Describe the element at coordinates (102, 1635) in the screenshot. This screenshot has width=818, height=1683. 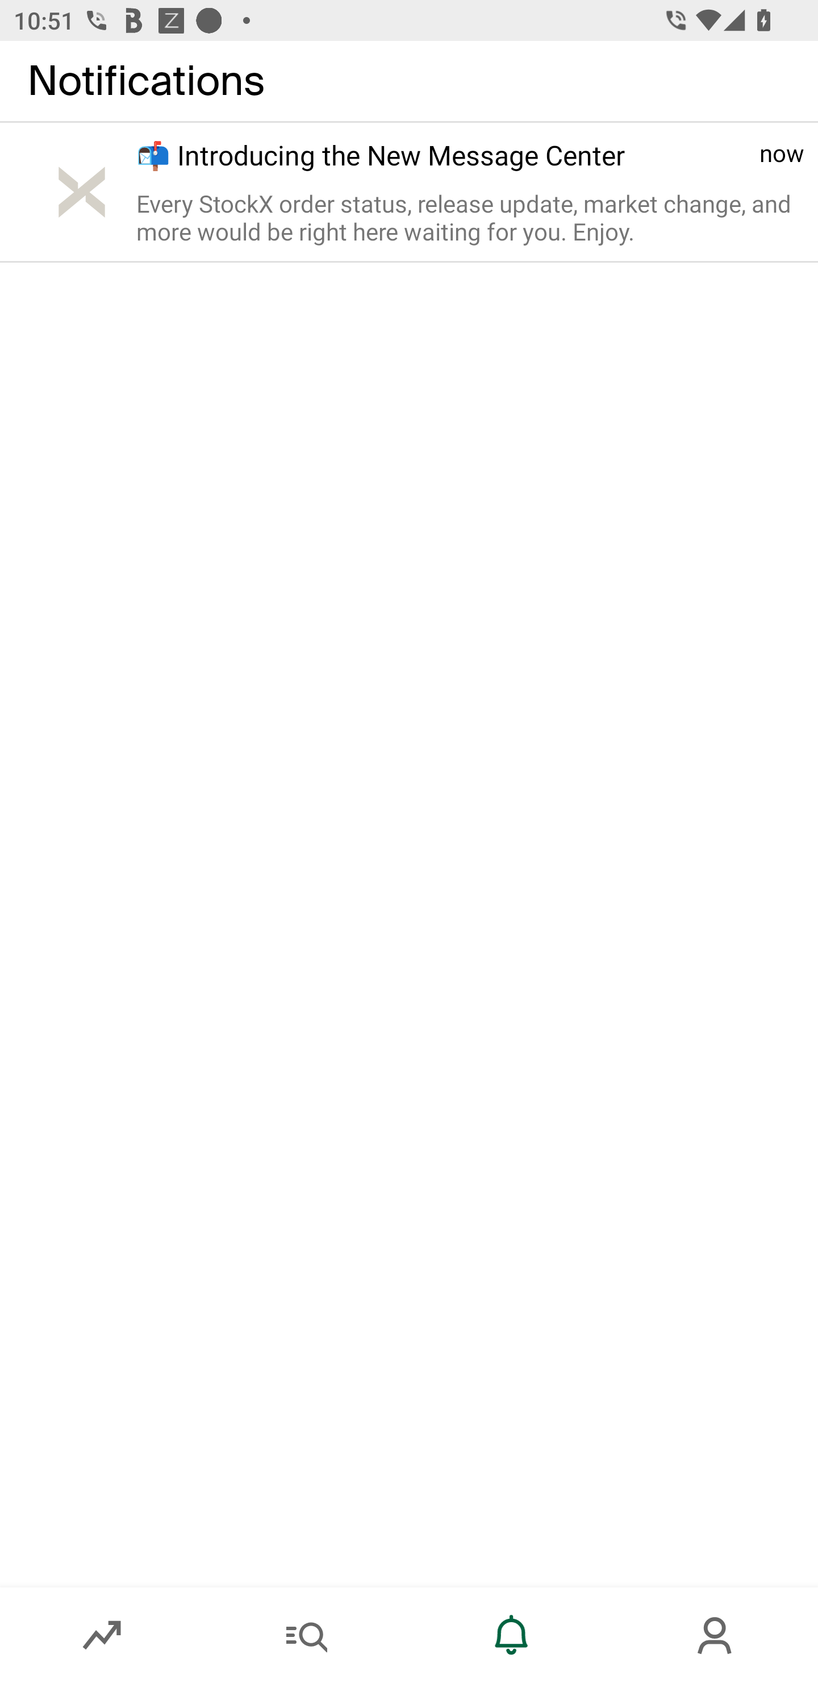
I see `Market` at that location.